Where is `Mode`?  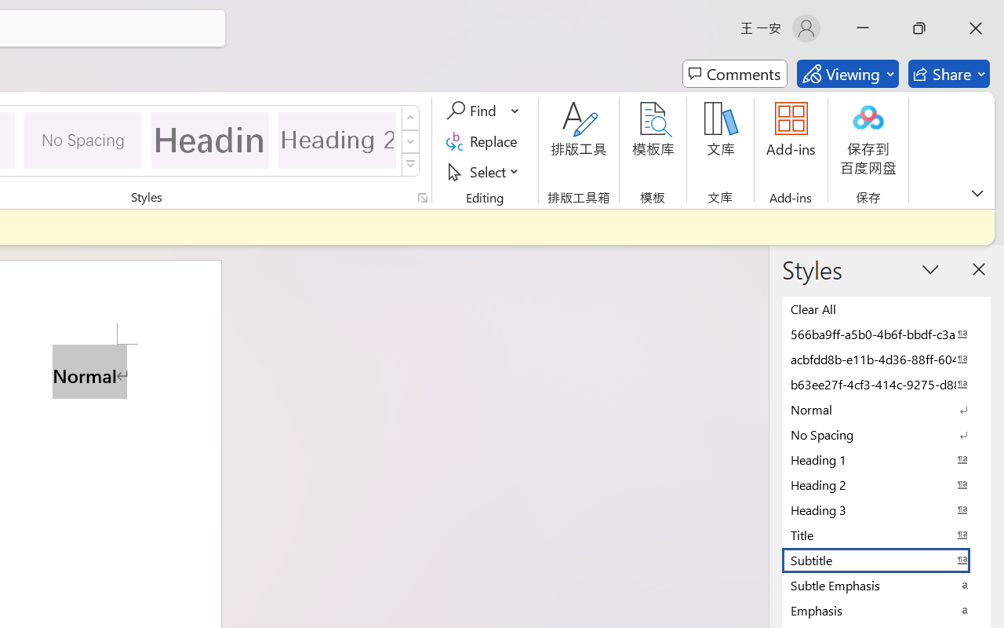
Mode is located at coordinates (847, 74).